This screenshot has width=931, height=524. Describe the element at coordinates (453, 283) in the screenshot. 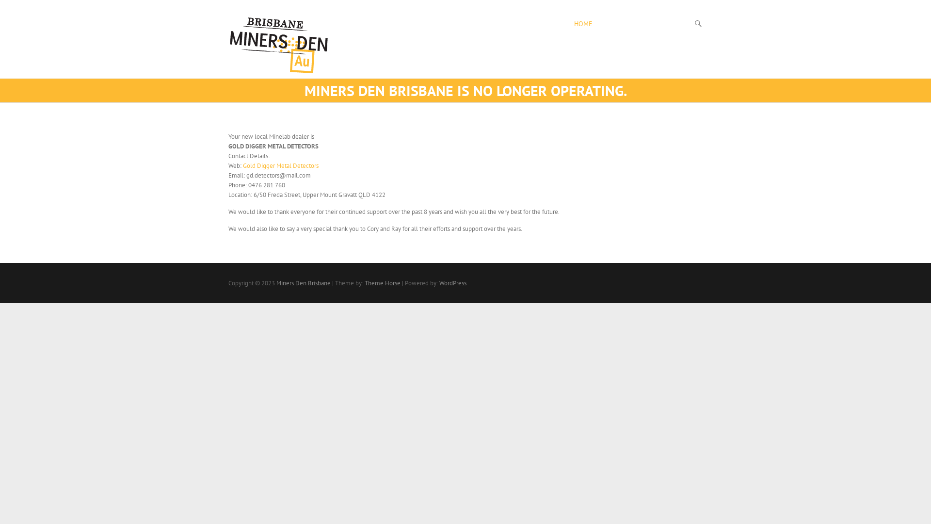

I see `WordPress` at that location.